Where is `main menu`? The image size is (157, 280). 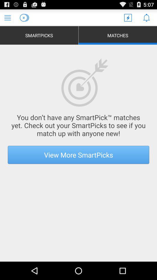 main menu is located at coordinates (8, 17).